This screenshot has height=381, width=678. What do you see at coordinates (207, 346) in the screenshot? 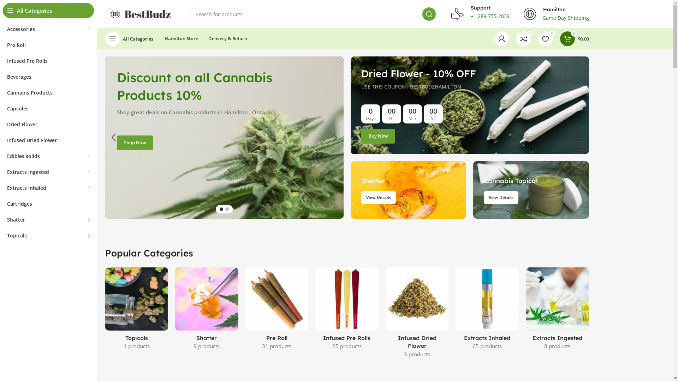
I see `9 products` at bounding box center [207, 346].